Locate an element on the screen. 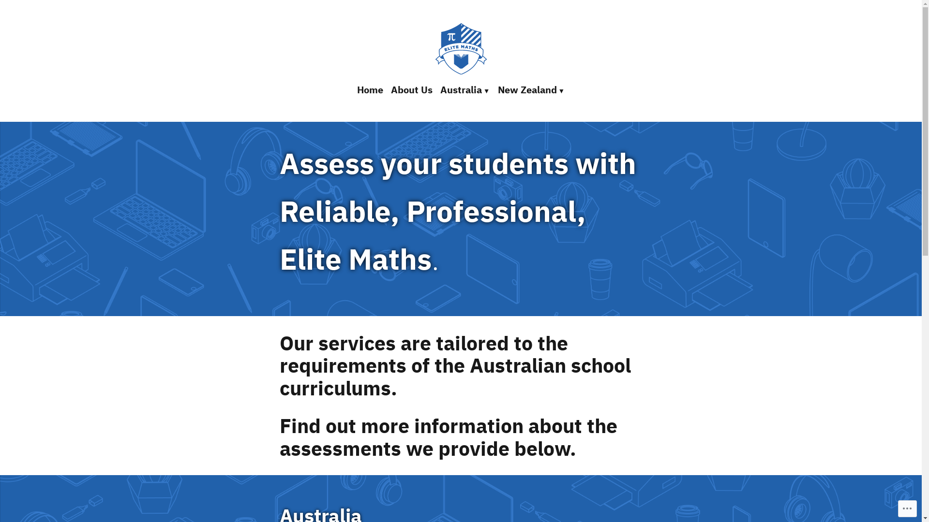 The height and width of the screenshot is (522, 929). Home is located at coordinates (372, 90).